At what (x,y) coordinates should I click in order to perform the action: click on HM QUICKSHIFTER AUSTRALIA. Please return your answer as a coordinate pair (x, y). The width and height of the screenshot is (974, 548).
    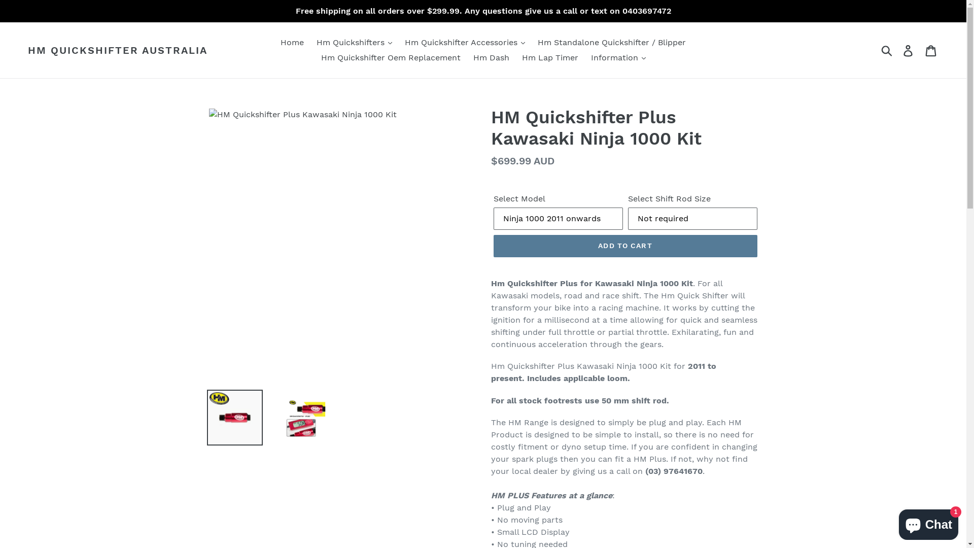
    Looking at the image, I should click on (118, 50).